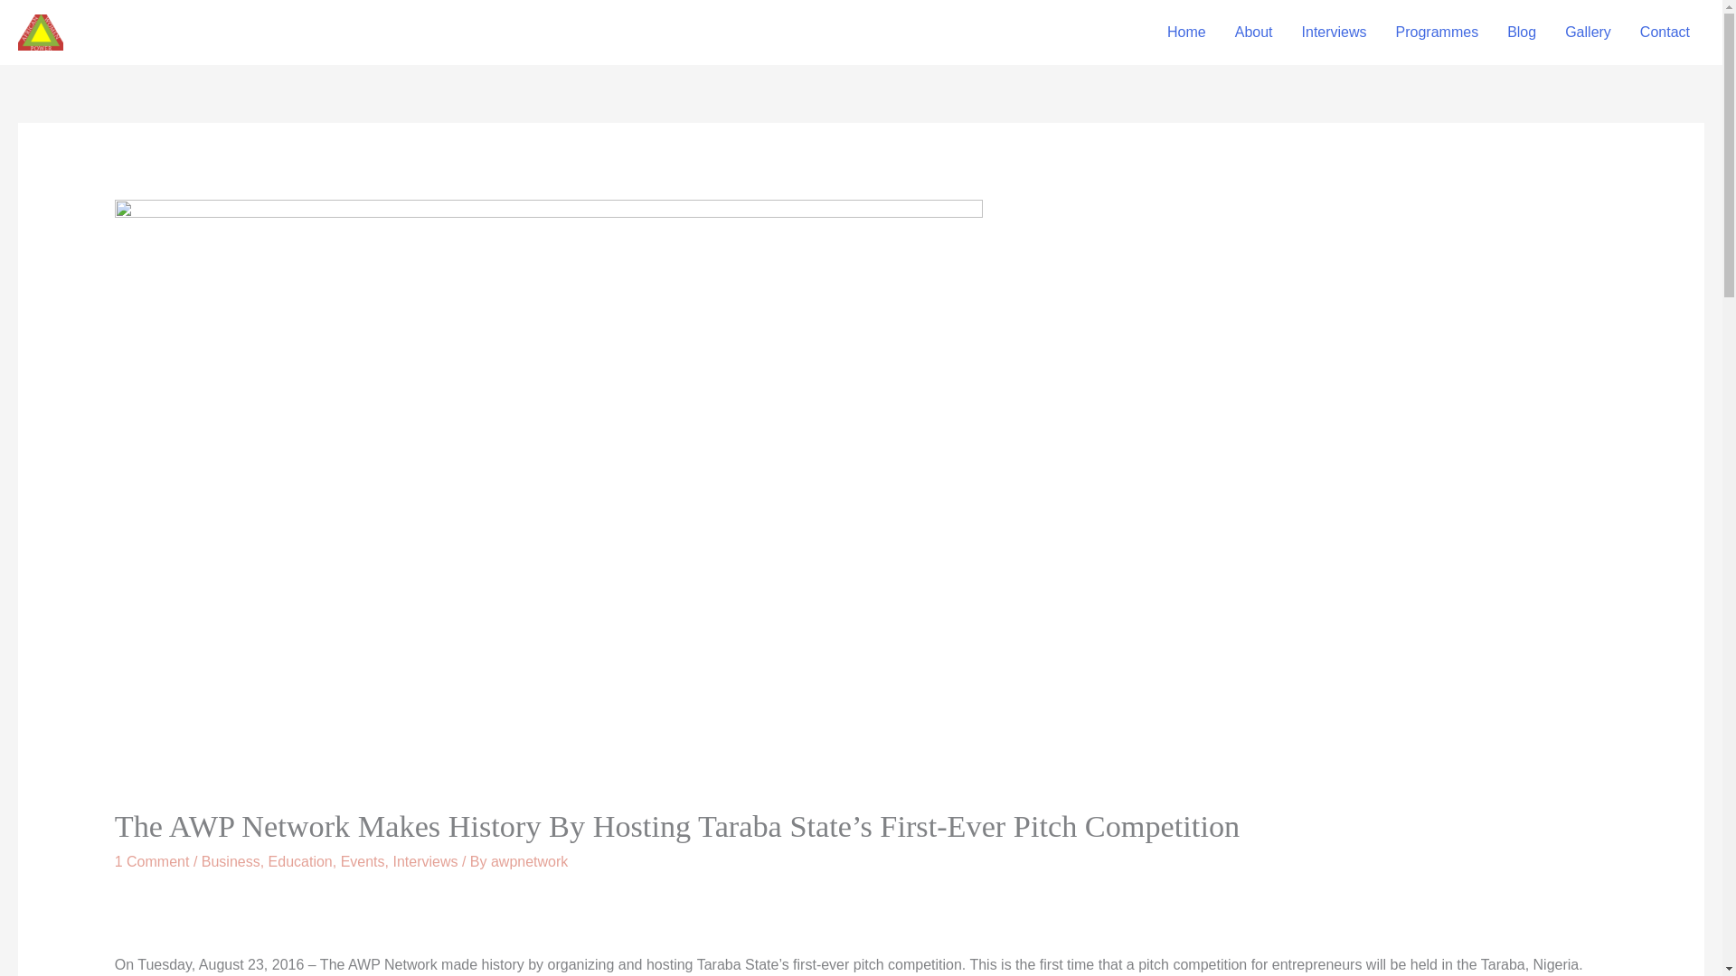  I want to click on Home, so click(1186, 33).